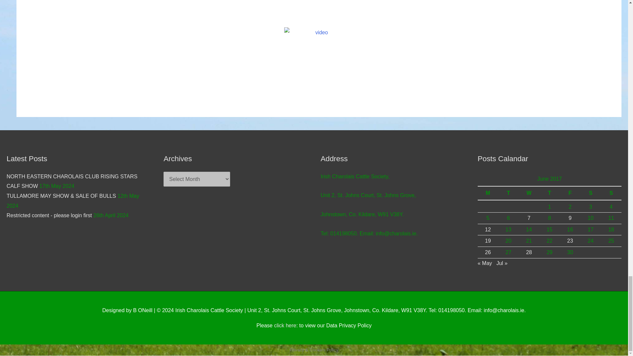 The height and width of the screenshot is (356, 633). What do you see at coordinates (570, 193) in the screenshot?
I see `Friday` at bounding box center [570, 193].